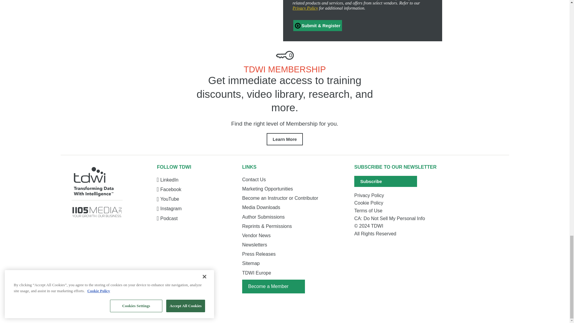 Image resolution: width=574 pixels, height=323 pixels. What do you see at coordinates (399, 196) in the screenshot?
I see `Privacy Policy` at bounding box center [399, 196].